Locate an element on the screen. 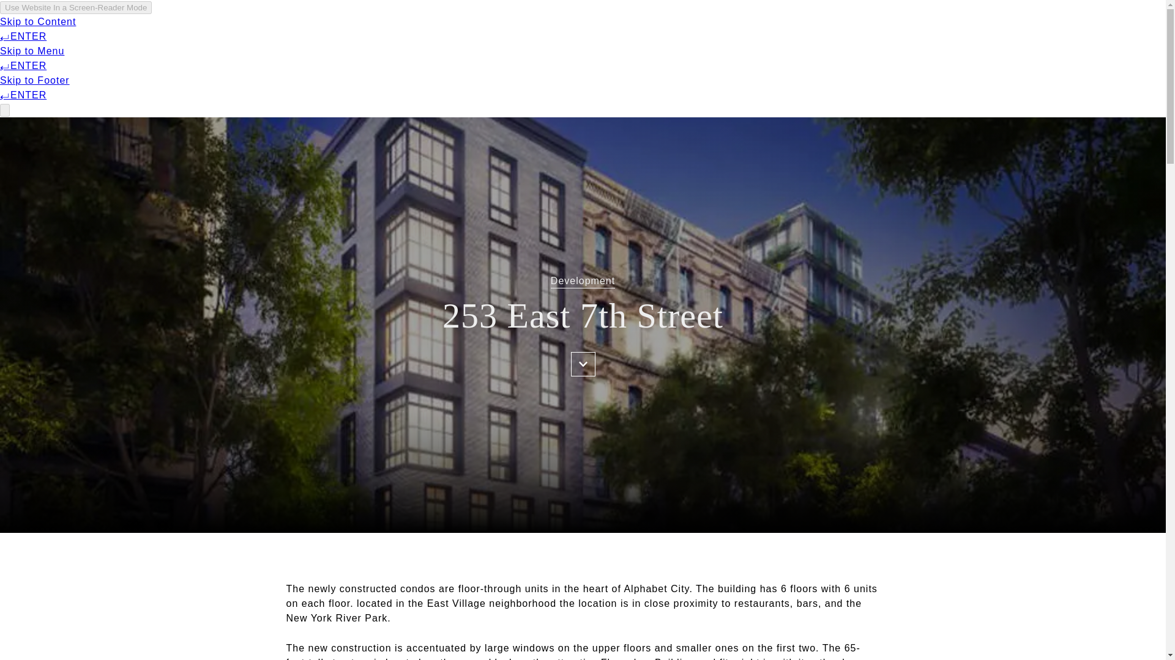 The height and width of the screenshot is (660, 1175). Sellers is located at coordinates (279, 29).